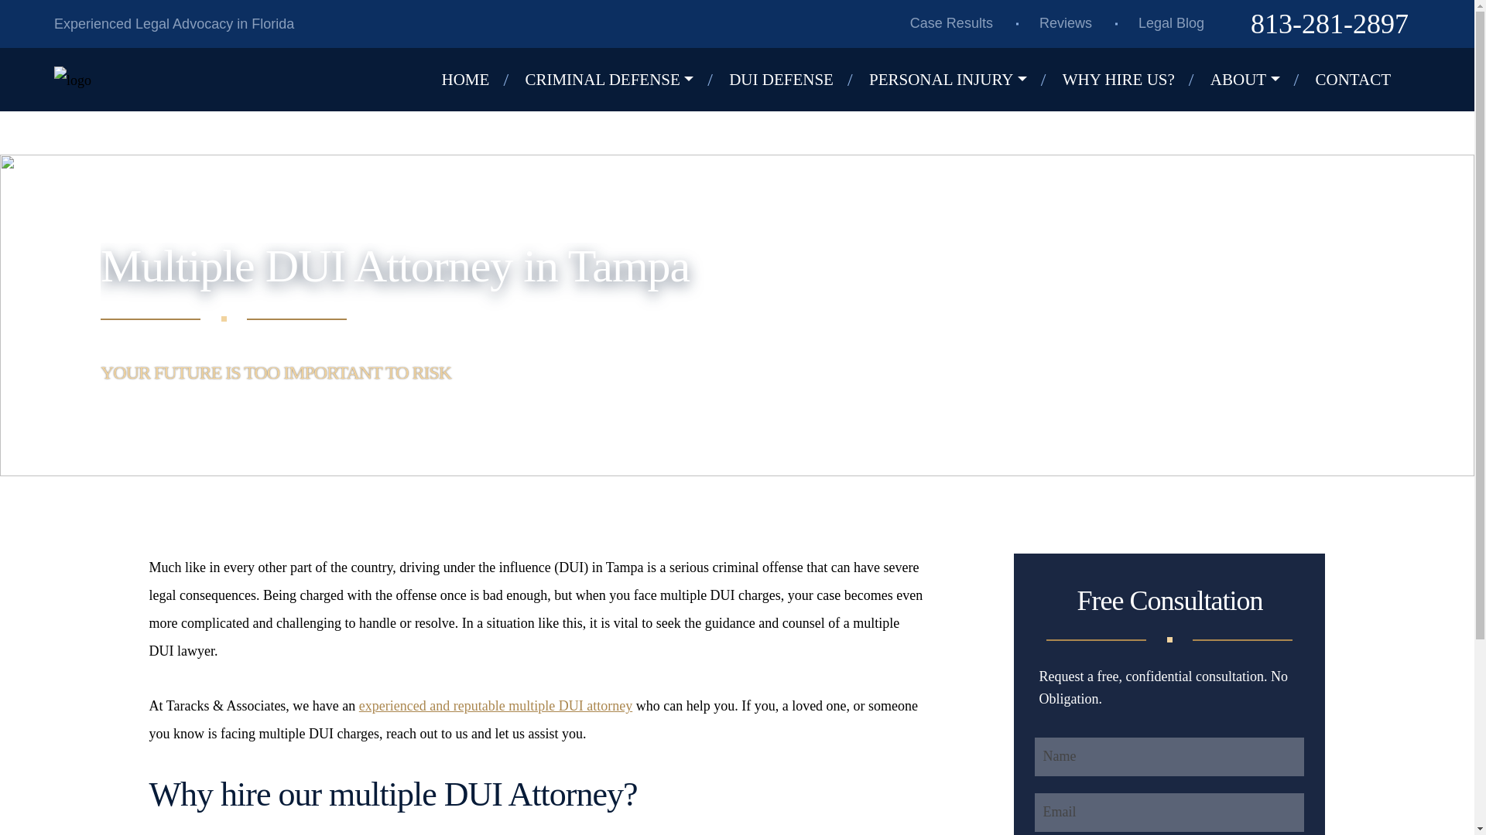 This screenshot has height=835, width=1486. What do you see at coordinates (951, 23) in the screenshot?
I see `Case Results` at bounding box center [951, 23].